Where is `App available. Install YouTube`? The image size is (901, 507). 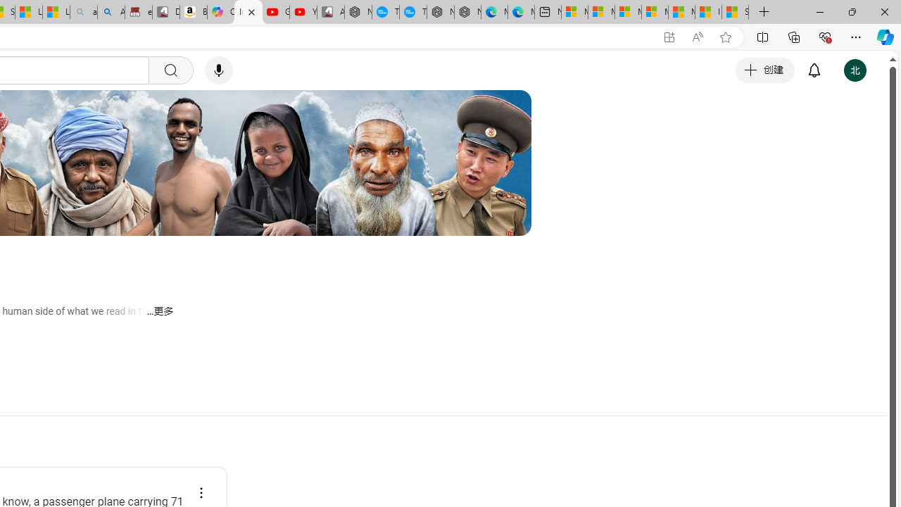 App available. Install YouTube is located at coordinates (669, 37).